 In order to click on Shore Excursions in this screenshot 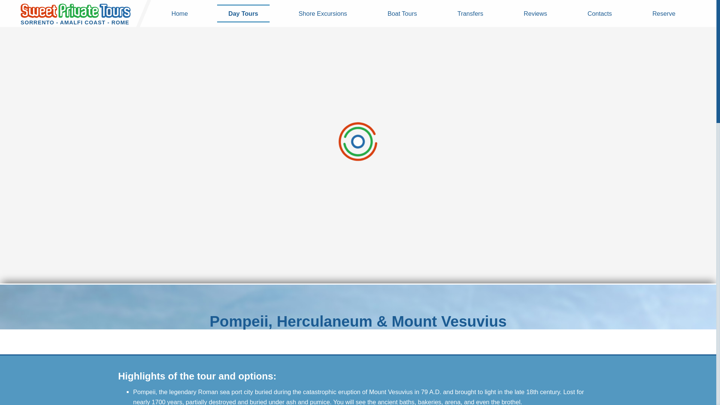, I will do `click(322, 13)`.